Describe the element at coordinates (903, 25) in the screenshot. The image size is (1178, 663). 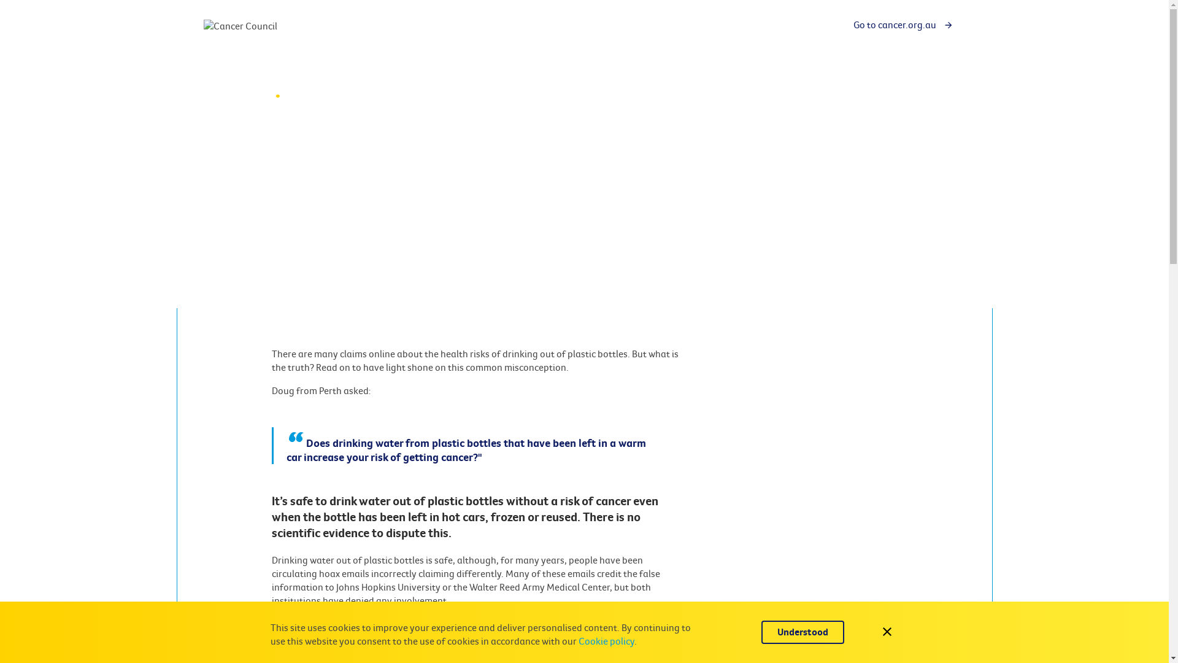
I see `Go to cancer.org.au` at that location.